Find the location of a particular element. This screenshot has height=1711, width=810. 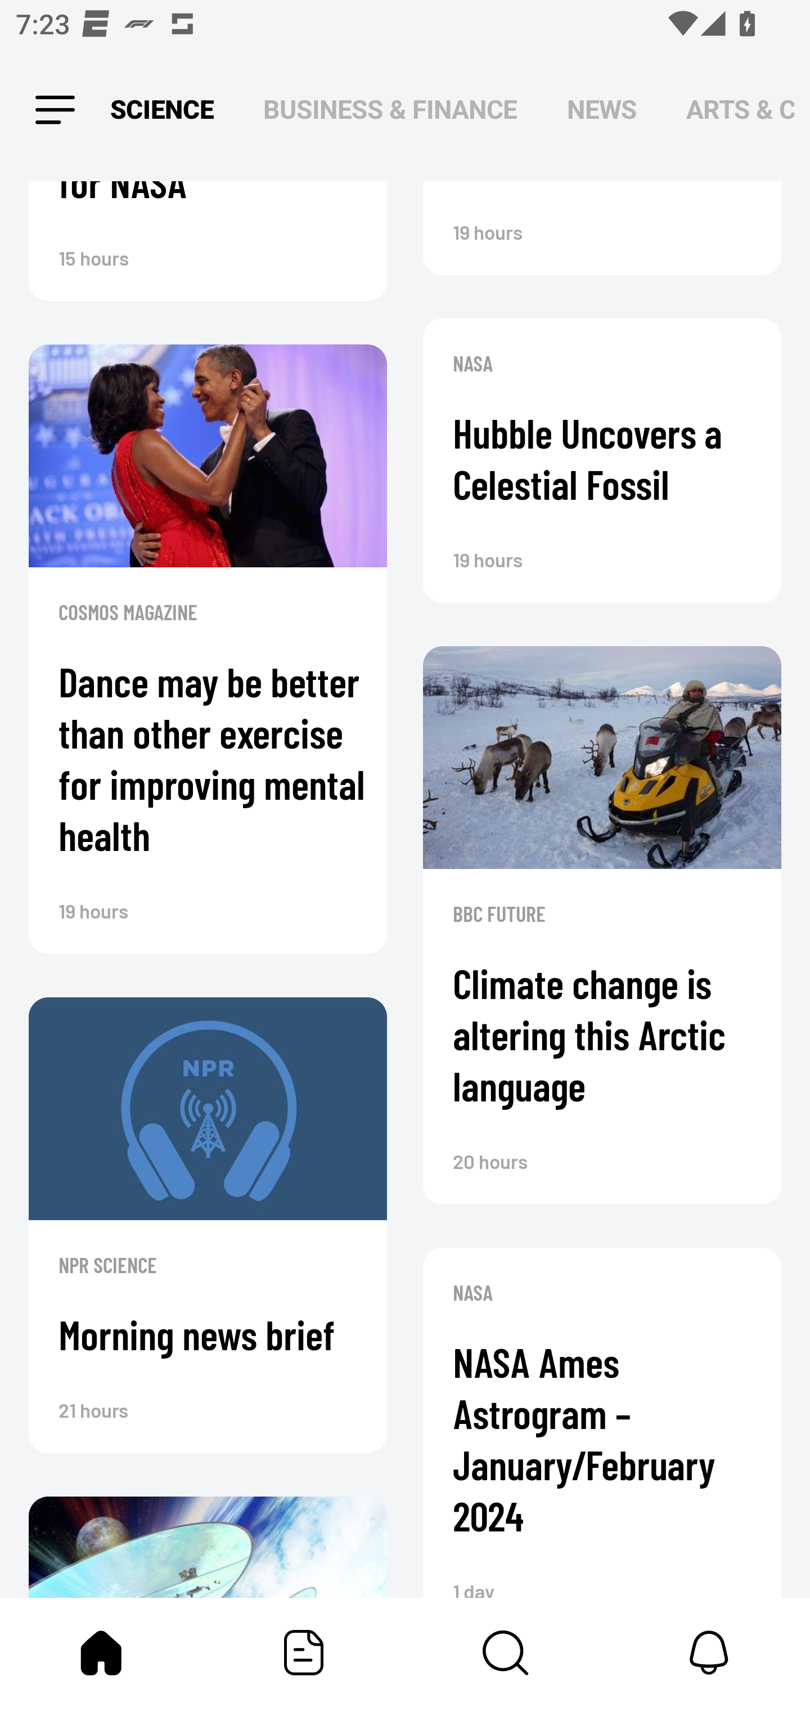

Featured is located at coordinates (304, 1652).